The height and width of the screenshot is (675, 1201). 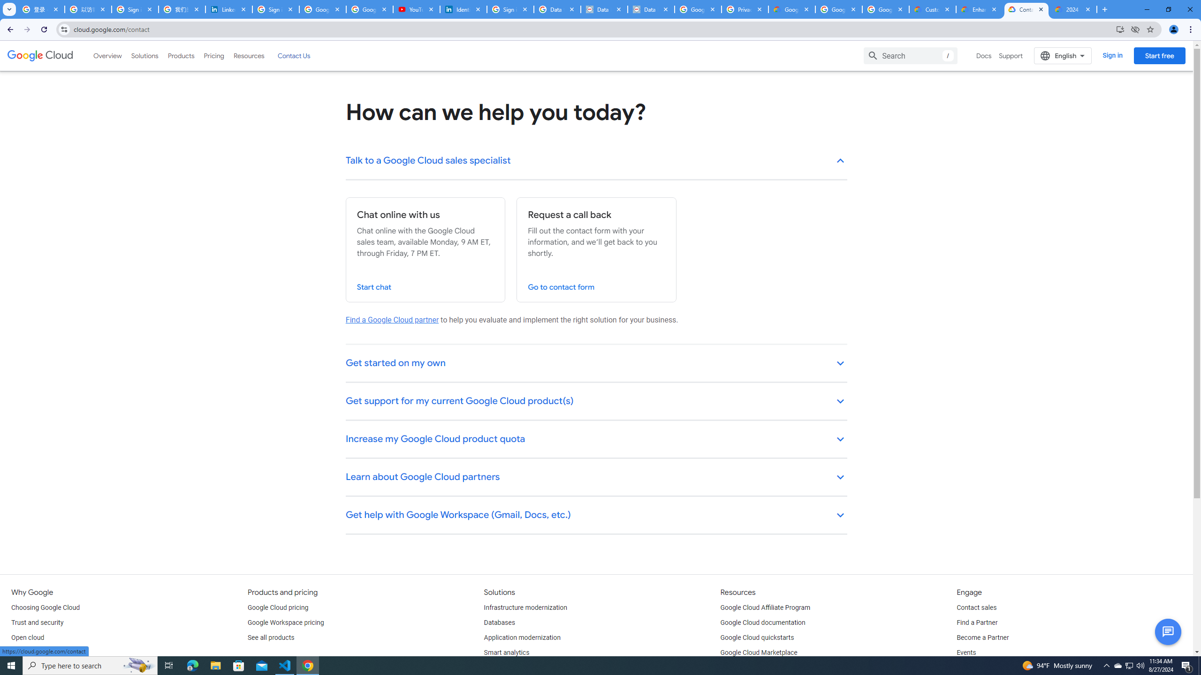 I want to click on Button to activate chat, so click(x=1168, y=632).